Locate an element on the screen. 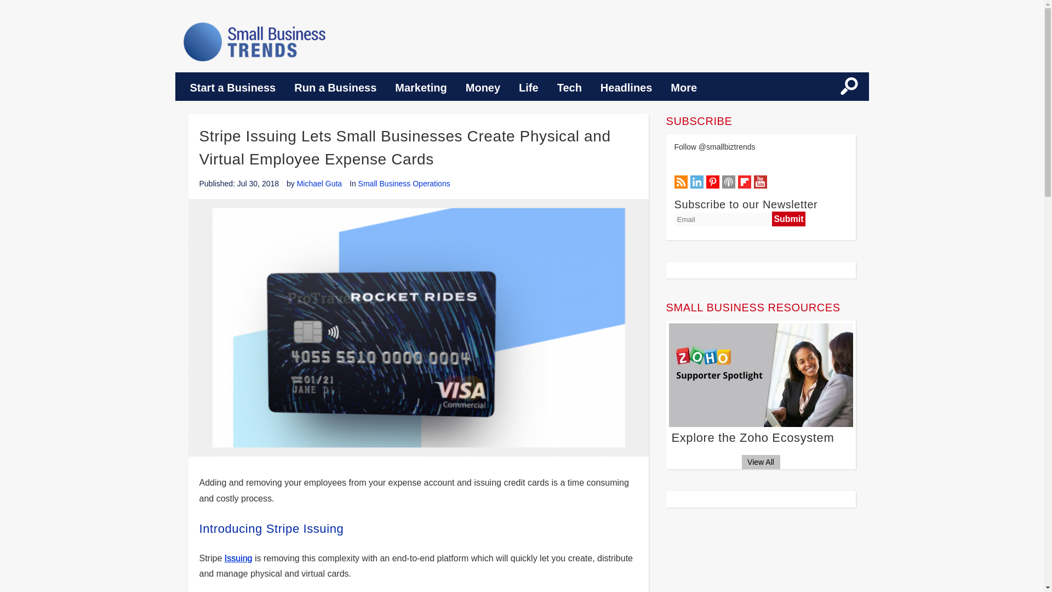 The image size is (1052, 592). Money is located at coordinates (483, 88).